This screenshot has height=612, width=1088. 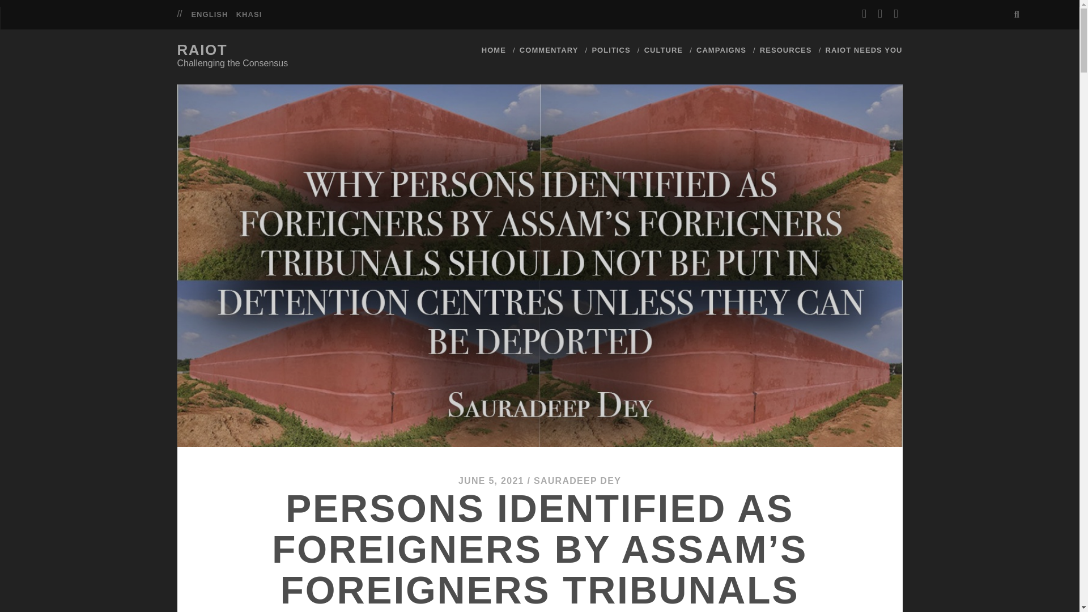 I want to click on facebook, so click(x=880, y=14).